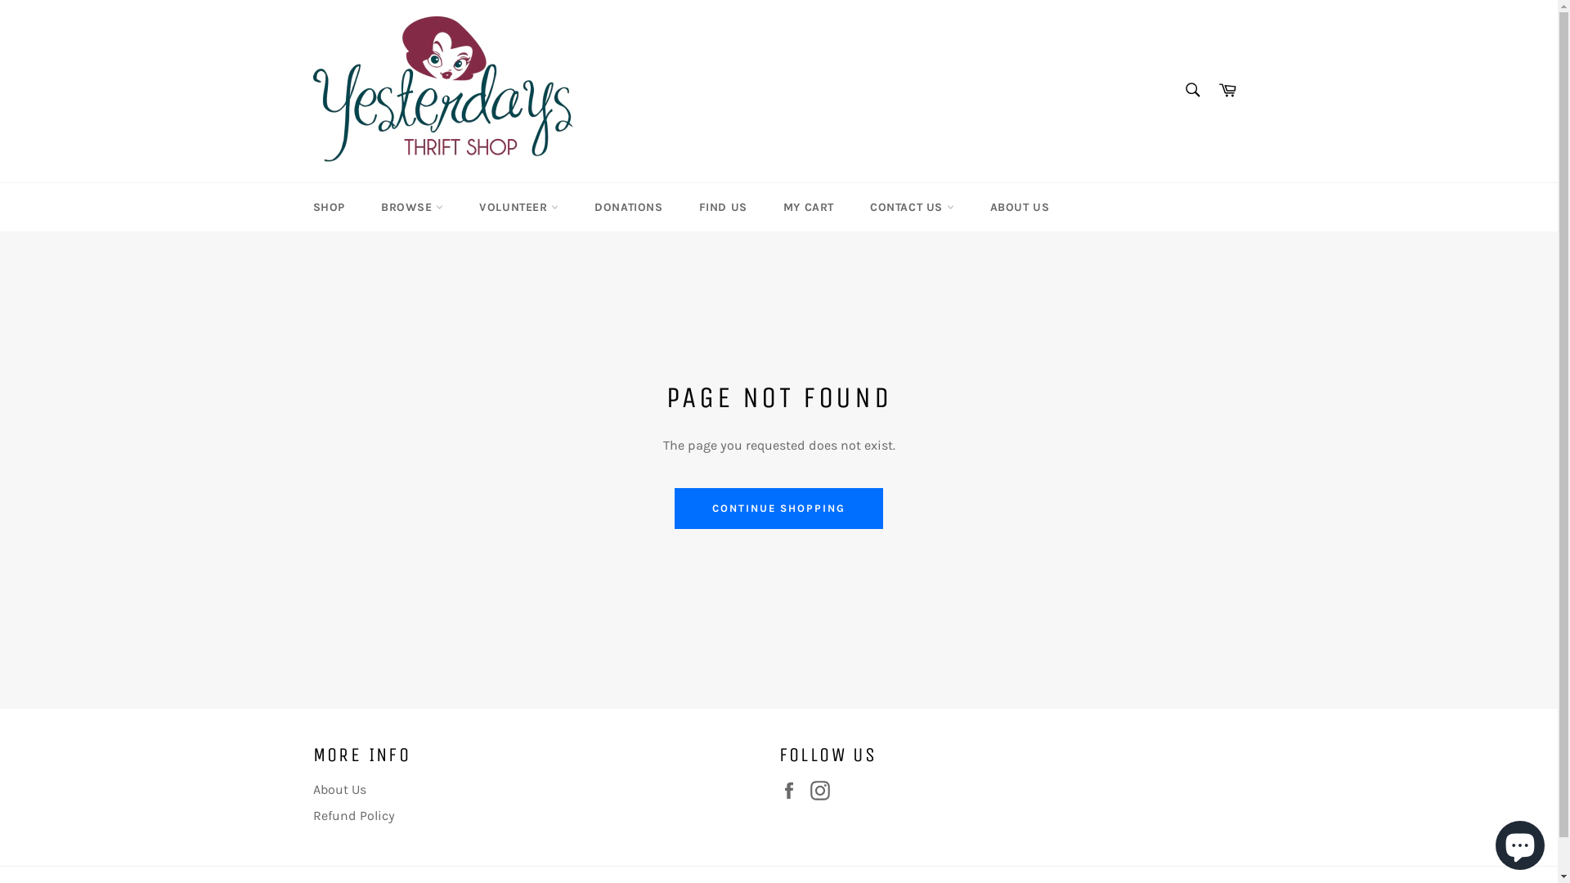 Image resolution: width=1570 pixels, height=883 pixels. What do you see at coordinates (809, 208) in the screenshot?
I see `MY CART` at bounding box center [809, 208].